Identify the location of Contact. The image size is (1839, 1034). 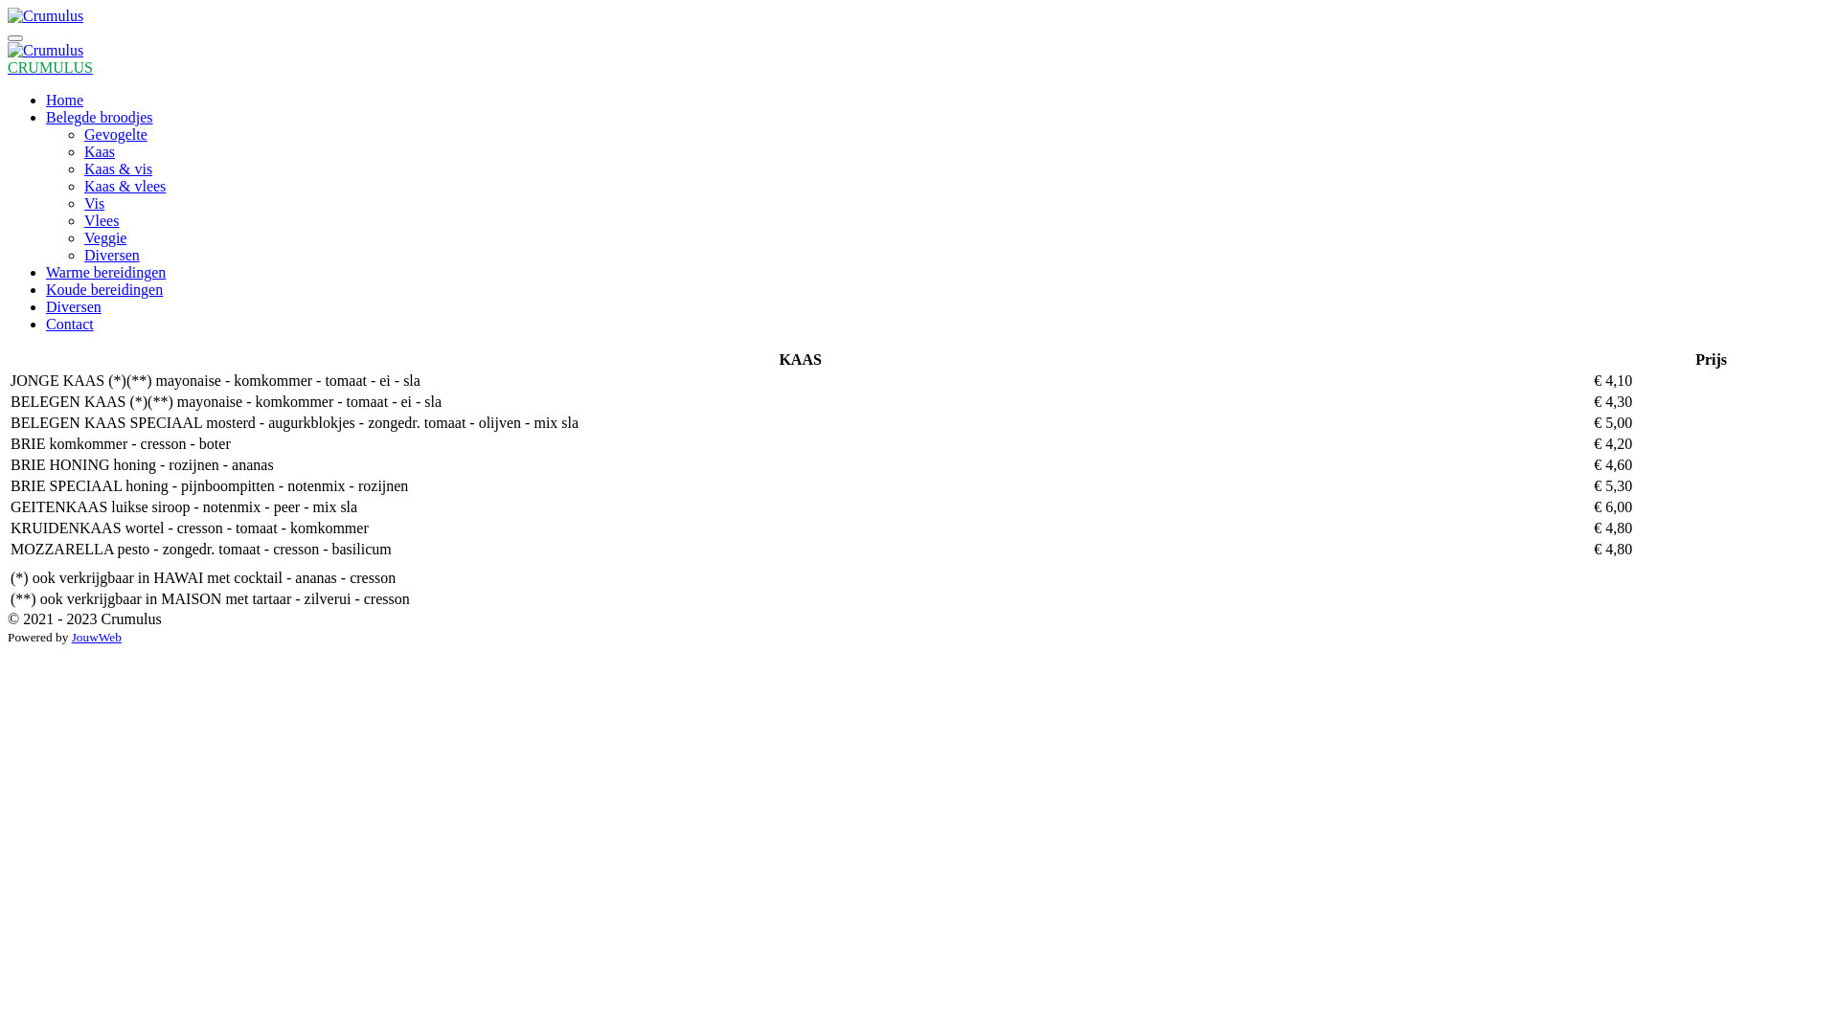
(70, 324).